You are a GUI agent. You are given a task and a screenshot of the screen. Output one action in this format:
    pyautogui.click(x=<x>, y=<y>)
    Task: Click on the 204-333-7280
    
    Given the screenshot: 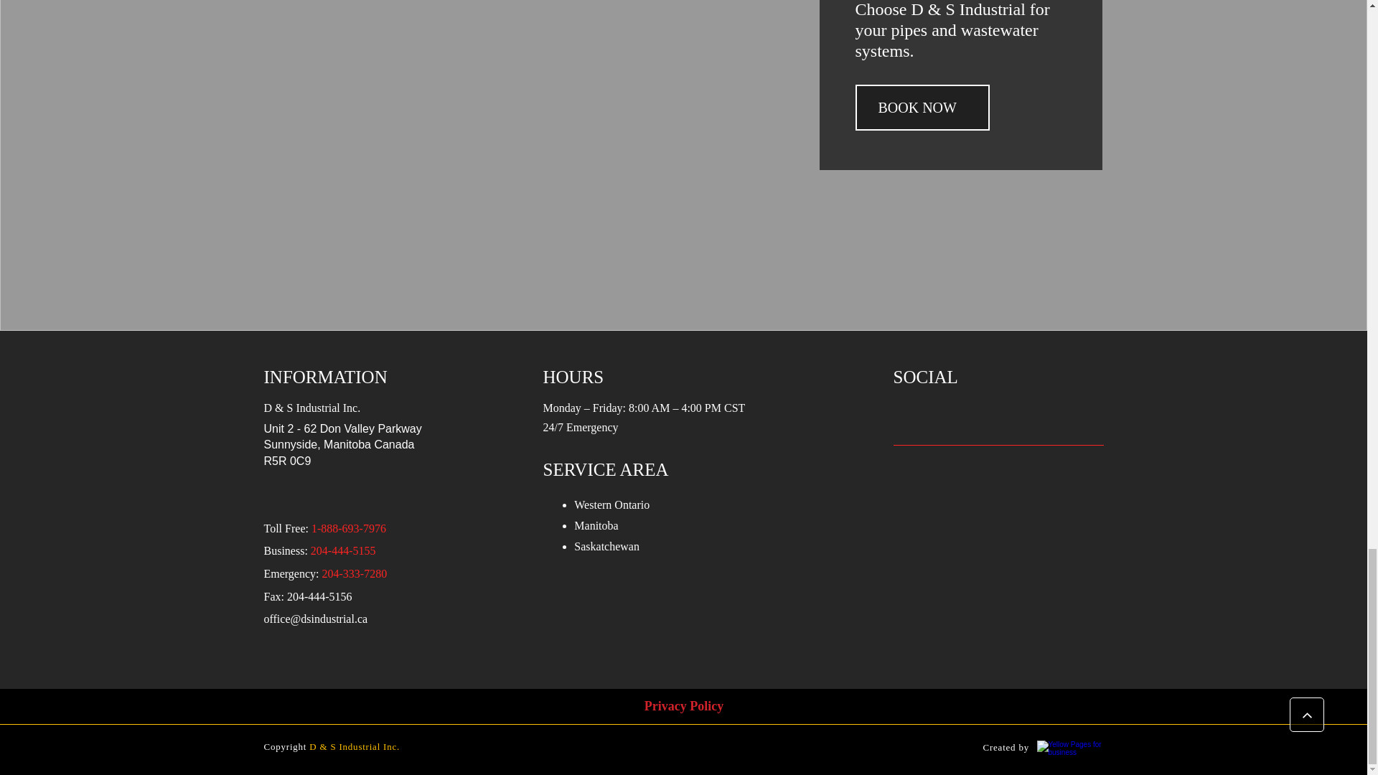 What is the action you would take?
    pyautogui.click(x=355, y=574)
    